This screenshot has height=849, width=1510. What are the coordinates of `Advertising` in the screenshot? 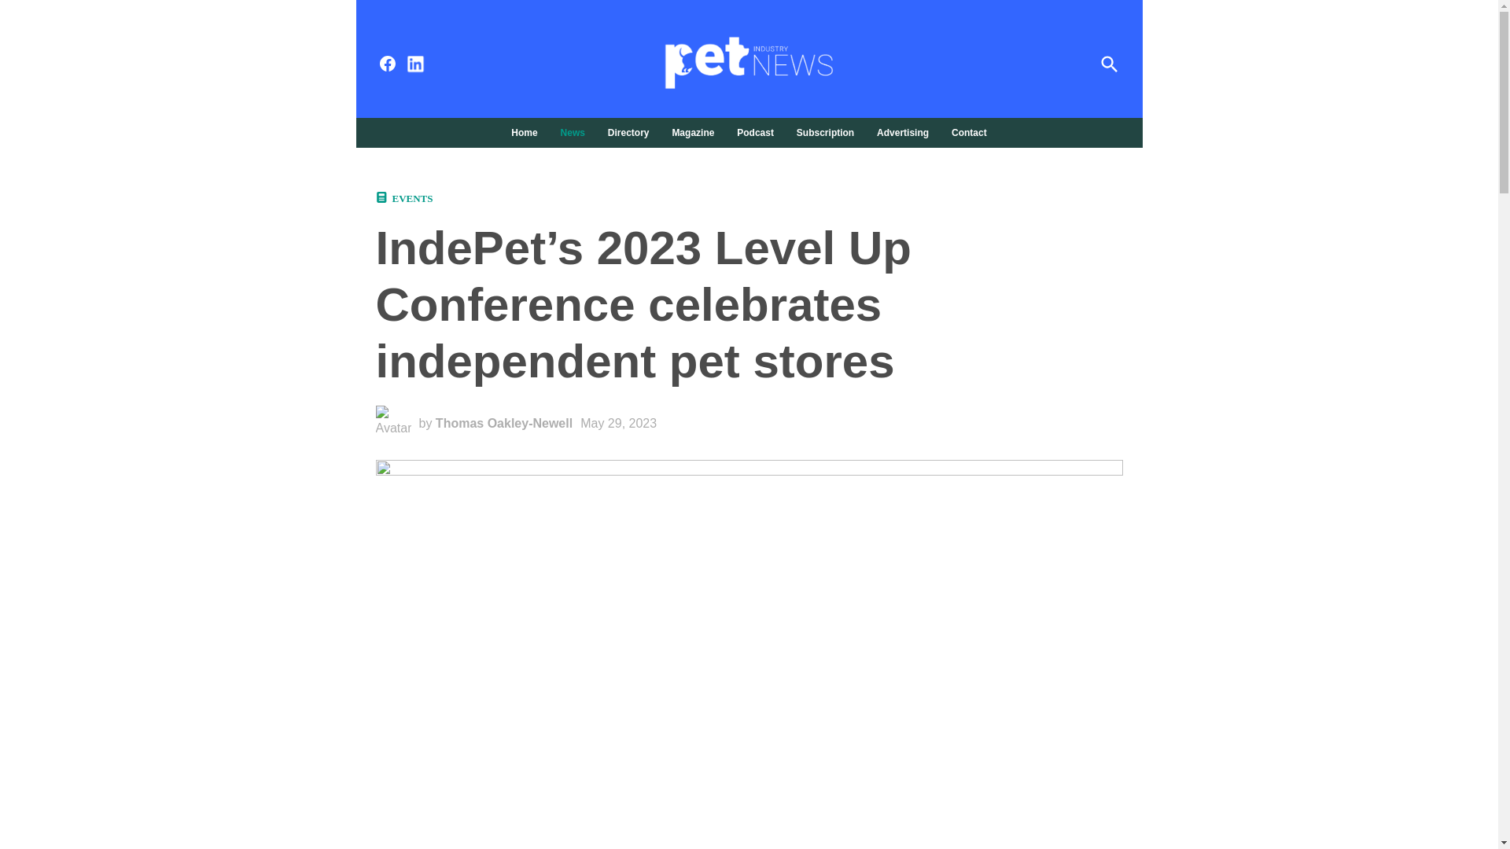 It's located at (903, 132).